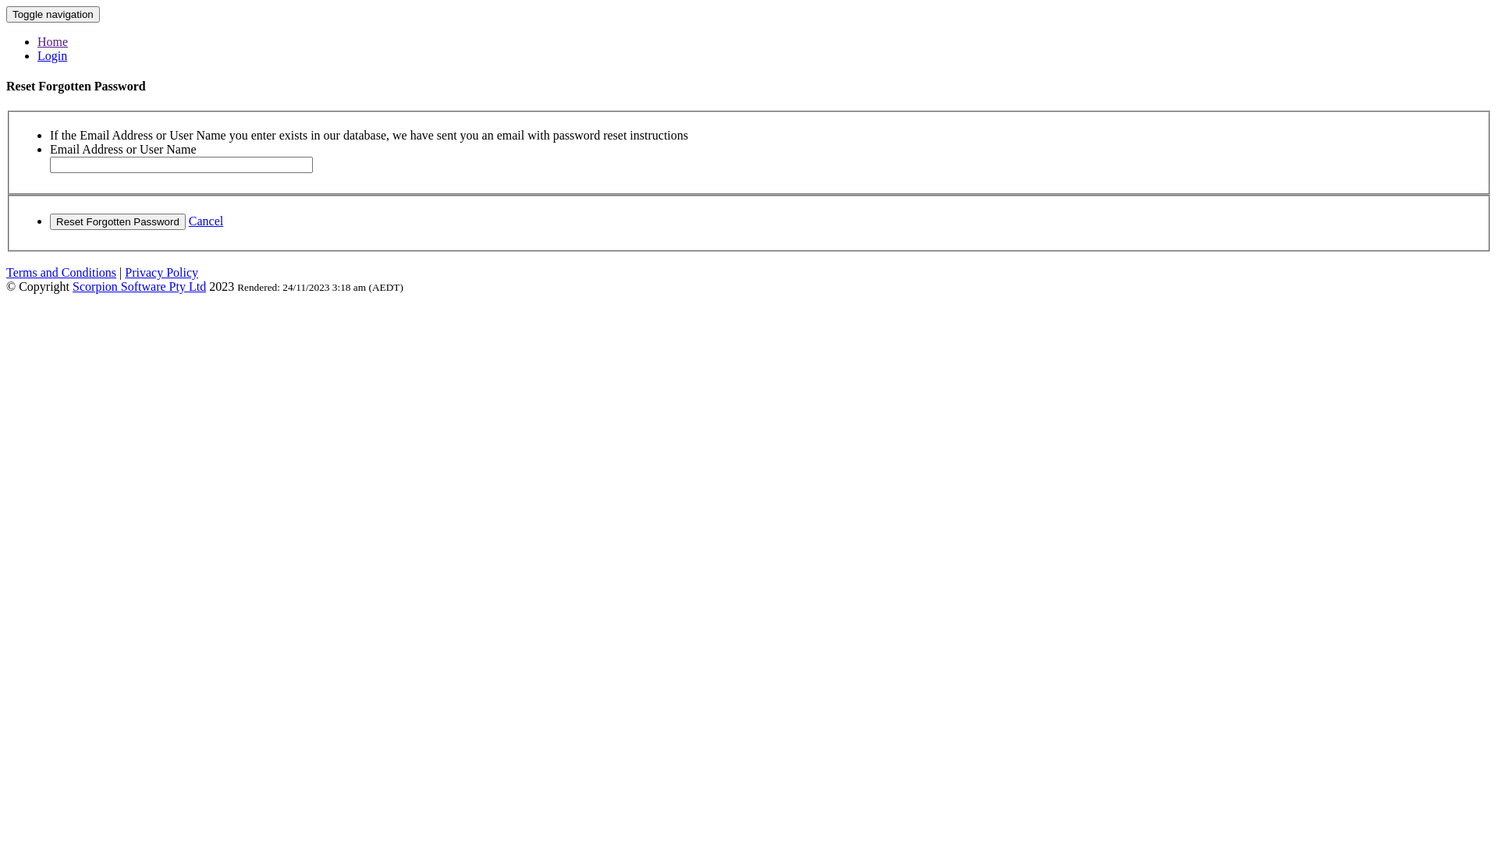 The width and height of the screenshot is (1498, 842). I want to click on Login, so click(52, 56).